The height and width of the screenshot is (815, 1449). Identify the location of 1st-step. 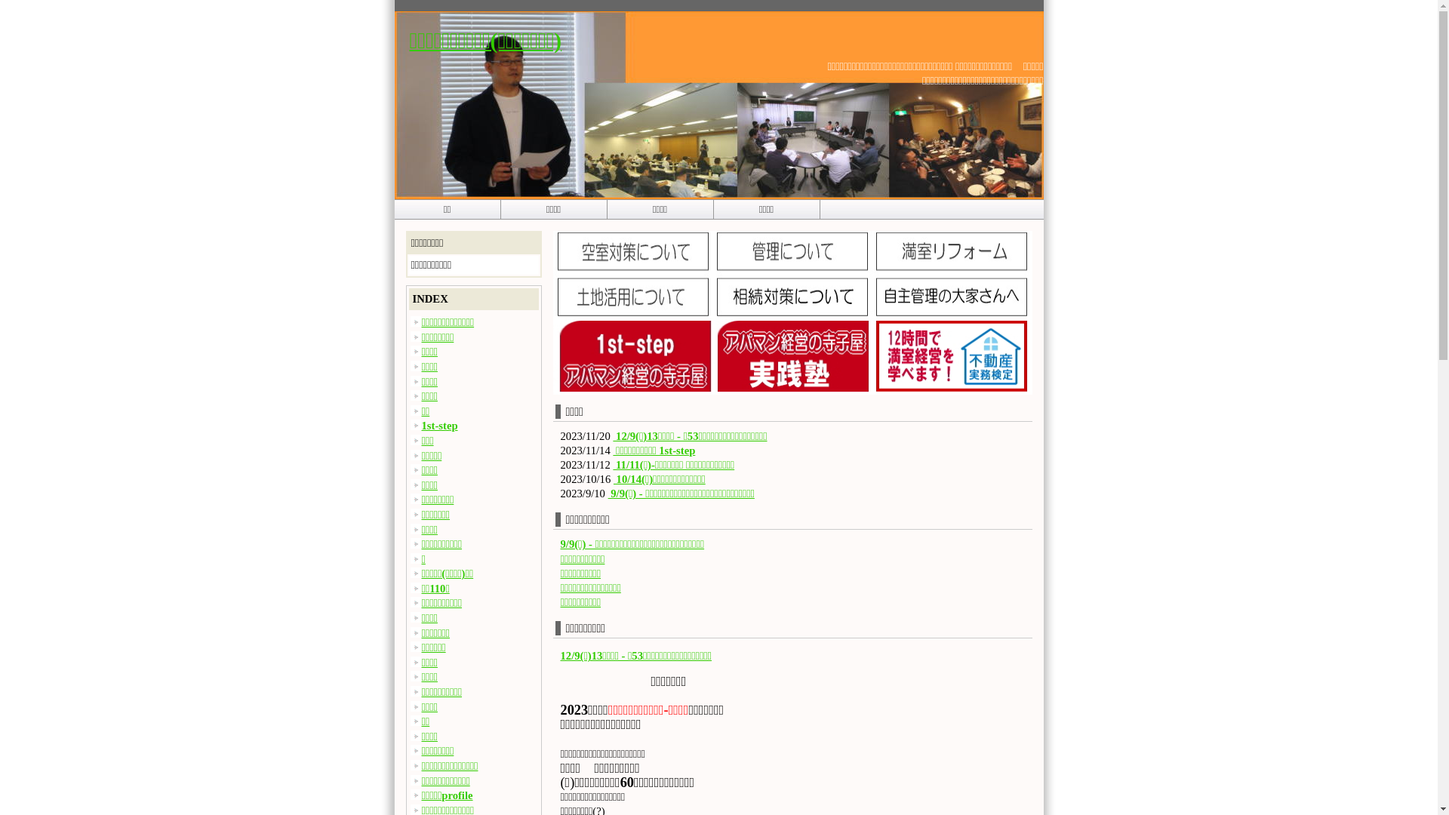
(439, 426).